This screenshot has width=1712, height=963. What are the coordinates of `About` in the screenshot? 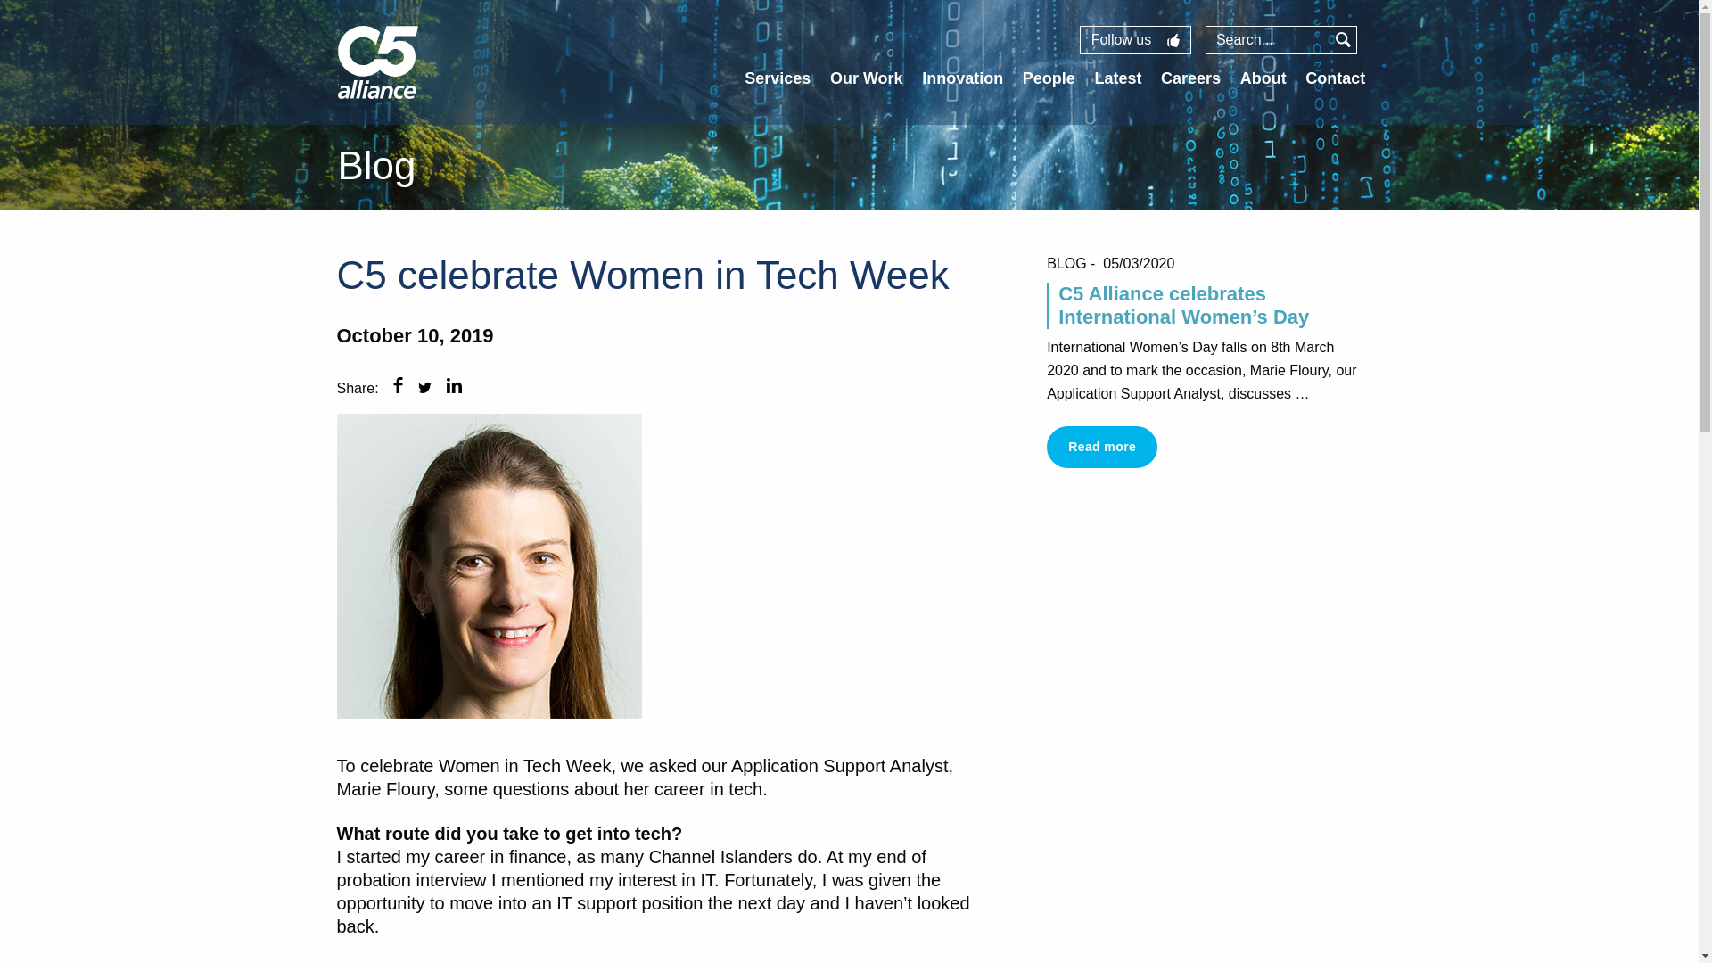 It's located at (1263, 78).